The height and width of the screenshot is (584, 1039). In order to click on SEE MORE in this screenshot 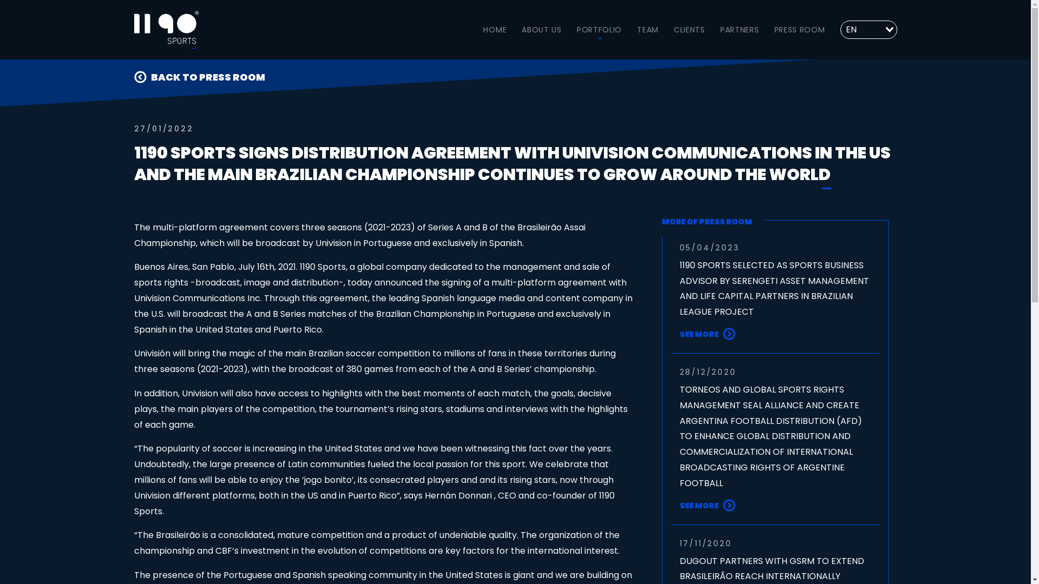, I will do `click(699, 334)`.